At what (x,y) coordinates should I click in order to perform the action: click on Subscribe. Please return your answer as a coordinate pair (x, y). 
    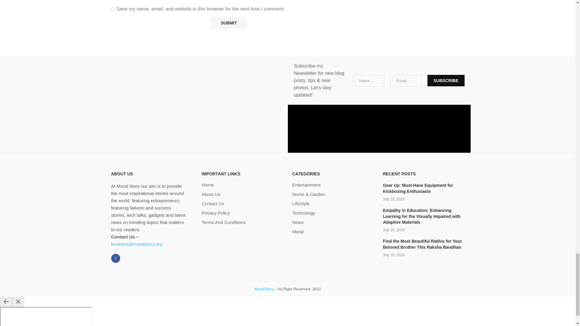
    Looking at the image, I should click on (446, 81).